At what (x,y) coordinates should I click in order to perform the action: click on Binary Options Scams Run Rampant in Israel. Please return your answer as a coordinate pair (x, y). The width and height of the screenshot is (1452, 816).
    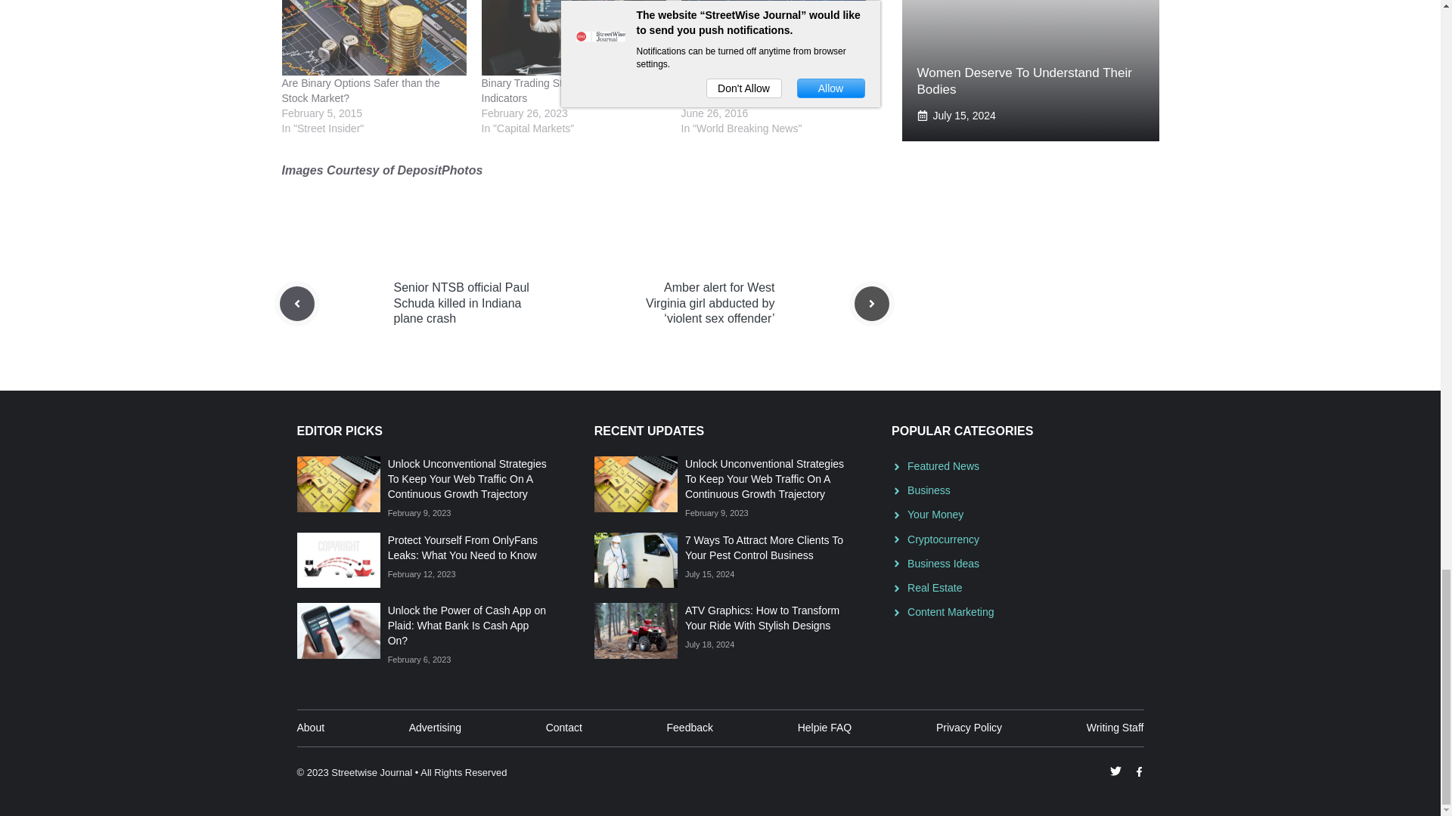
    Looking at the image, I should click on (773, 91).